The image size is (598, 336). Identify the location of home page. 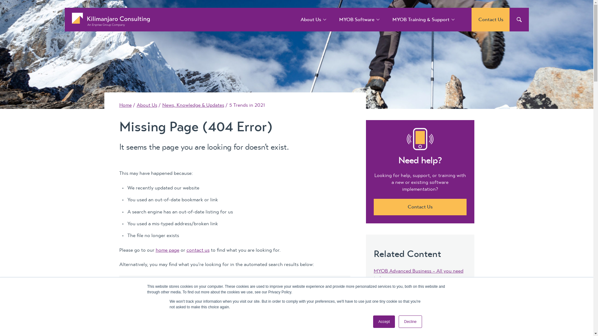
(168, 250).